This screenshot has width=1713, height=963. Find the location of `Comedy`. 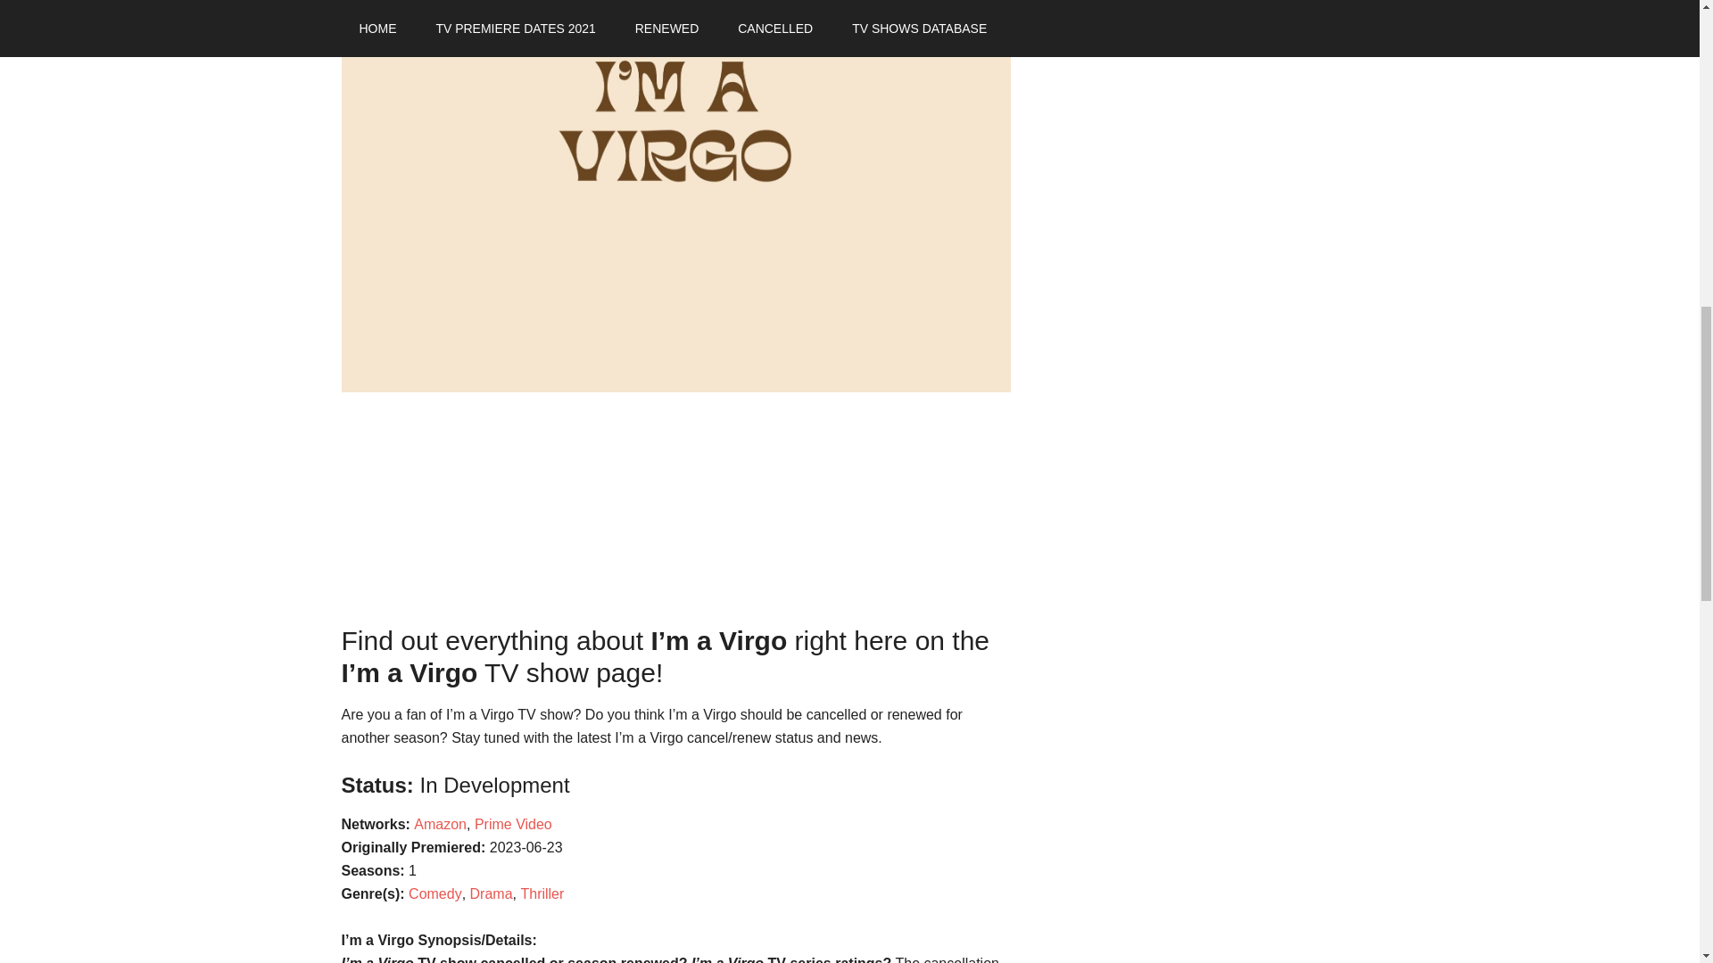

Comedy is located at coordinates (435, 893).